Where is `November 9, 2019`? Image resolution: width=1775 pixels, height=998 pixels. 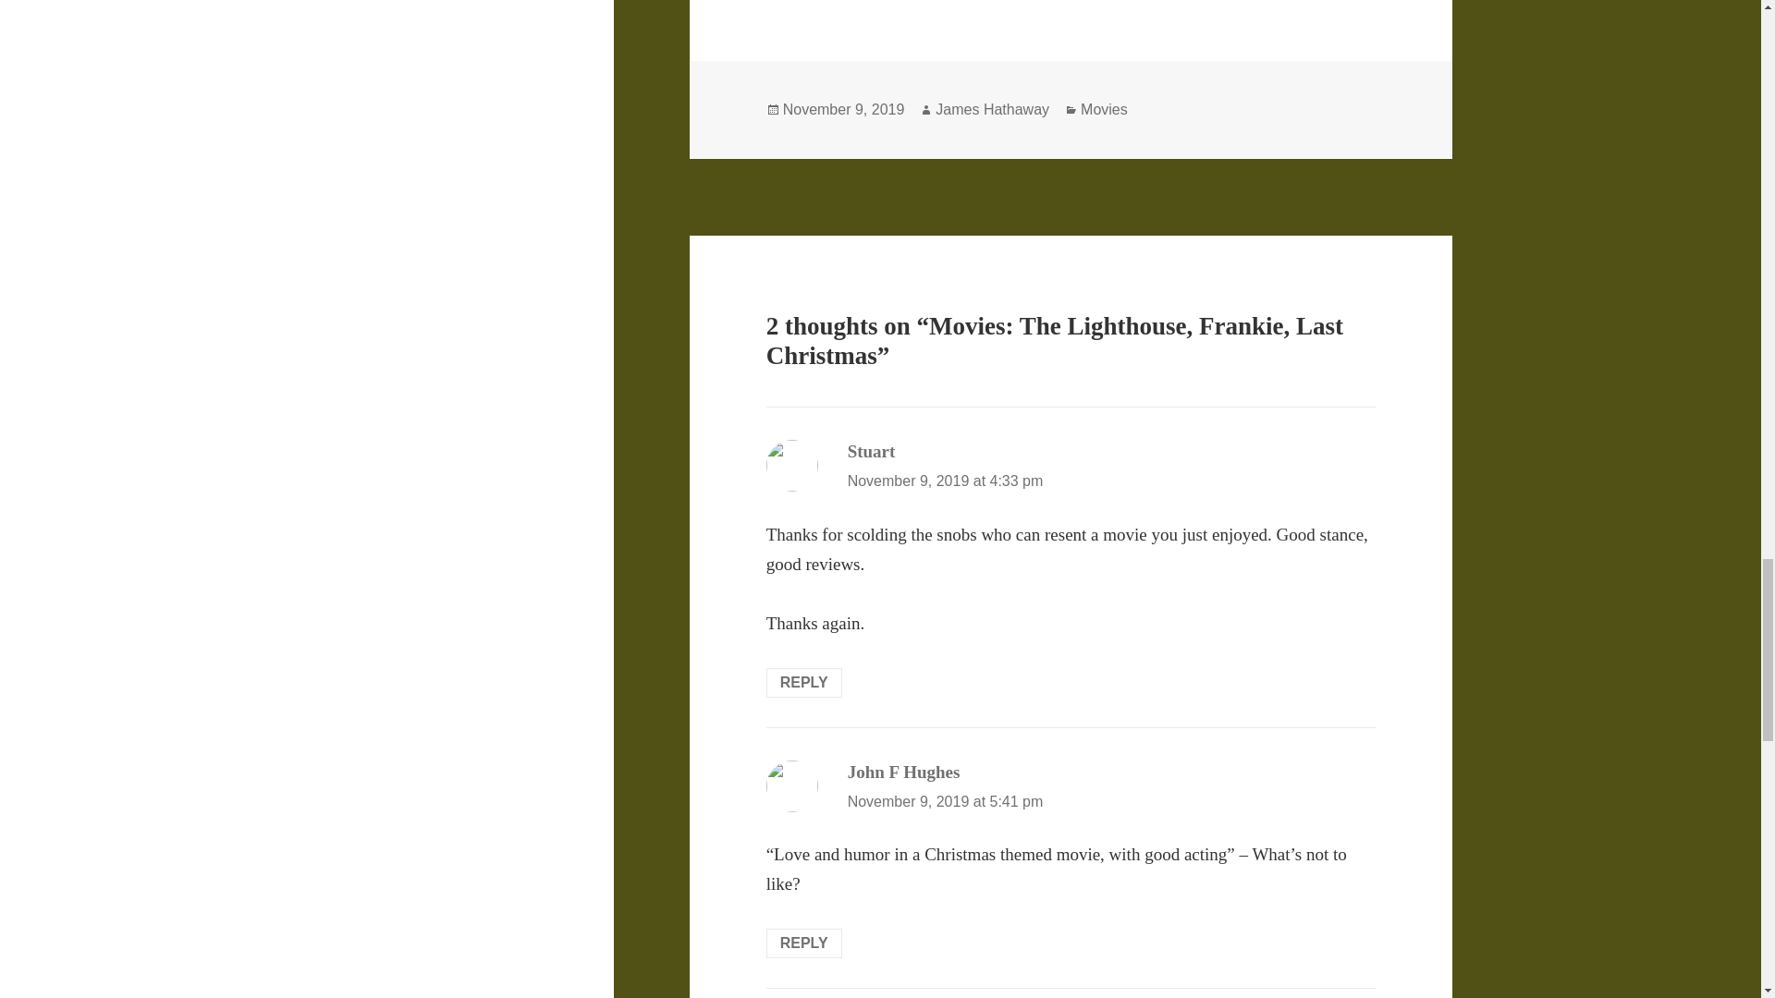 November 9, 2019 is located at coordinates (843, 110).